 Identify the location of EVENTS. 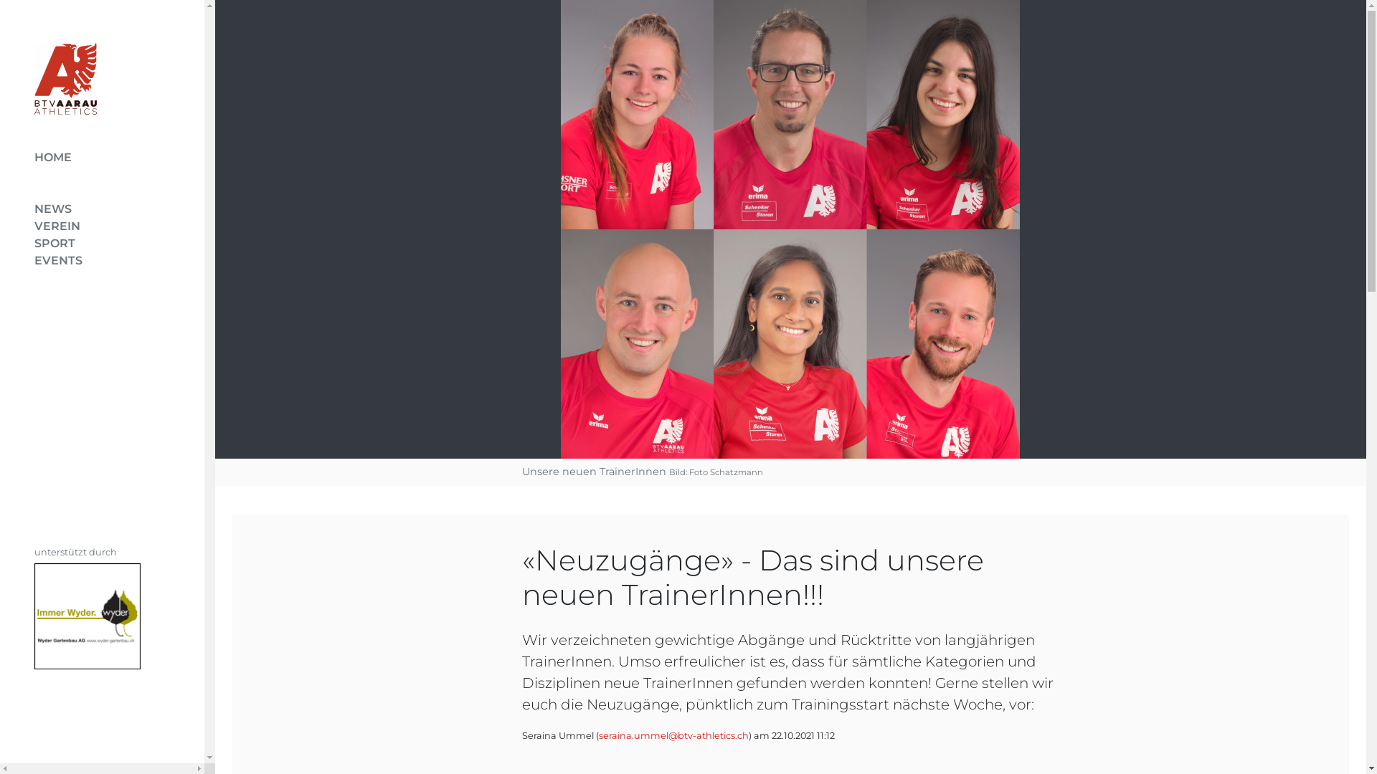
(114, 261).